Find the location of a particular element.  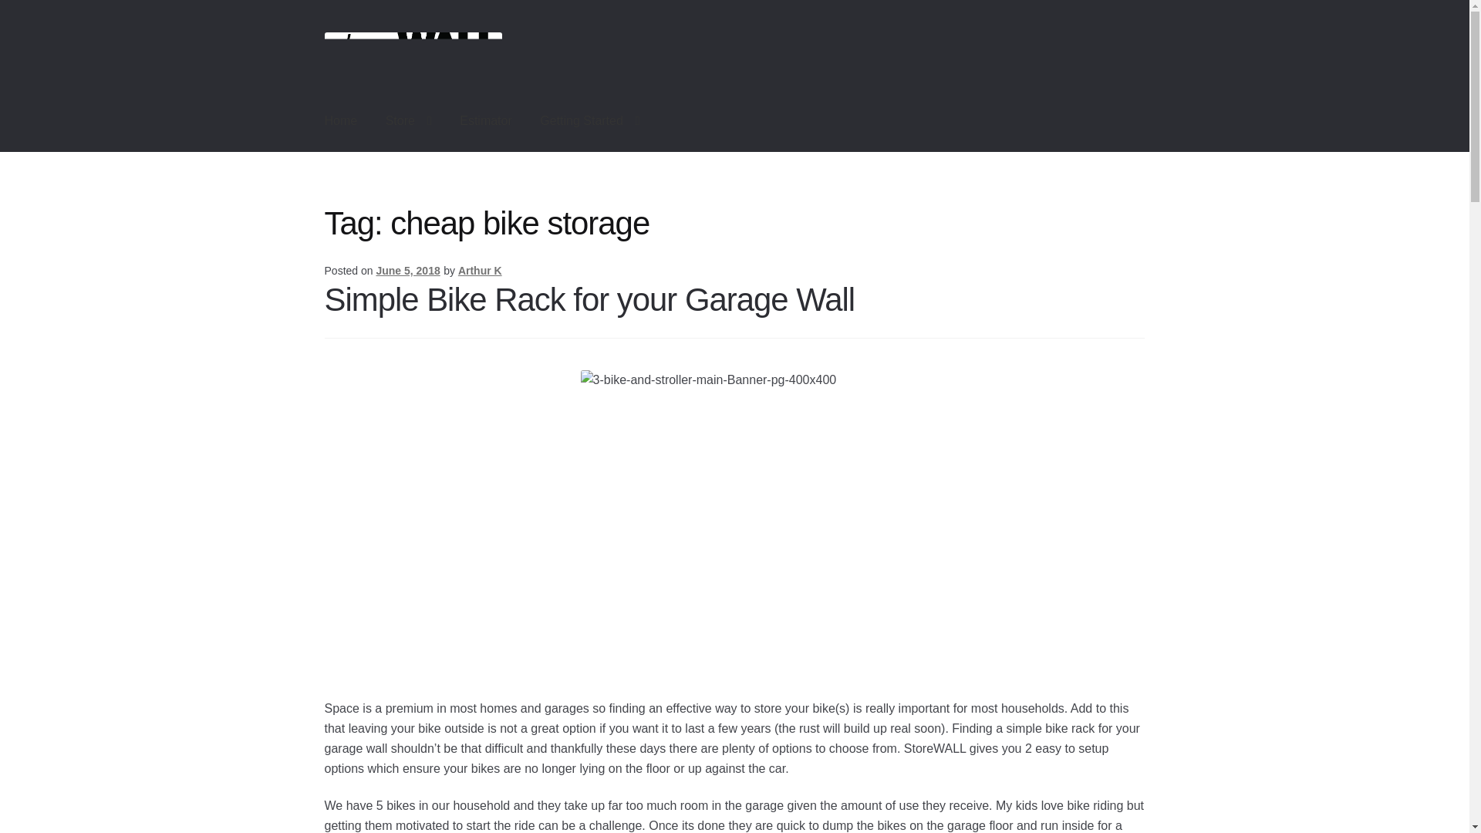

Getting Started is located at coordinates (589, 120).